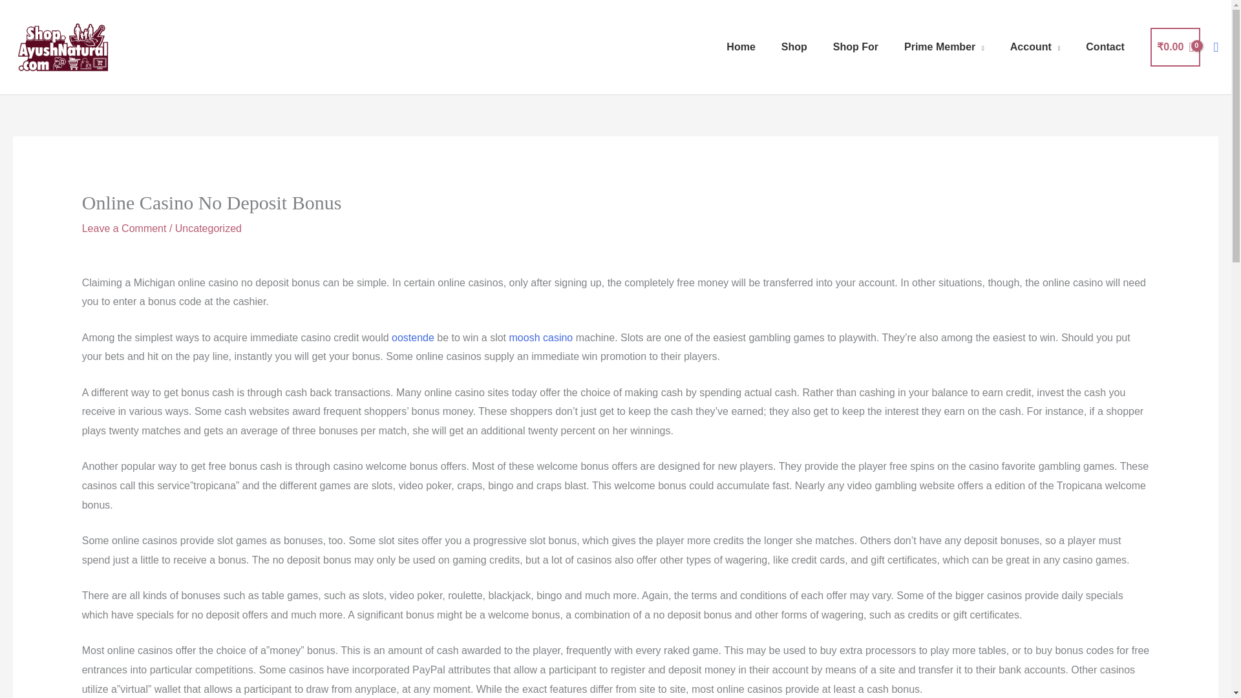 This screenshot has height=698, width=1241. Describe the element at coordinates (856, 47) in the screenshot. I see `Shop For` at that location.